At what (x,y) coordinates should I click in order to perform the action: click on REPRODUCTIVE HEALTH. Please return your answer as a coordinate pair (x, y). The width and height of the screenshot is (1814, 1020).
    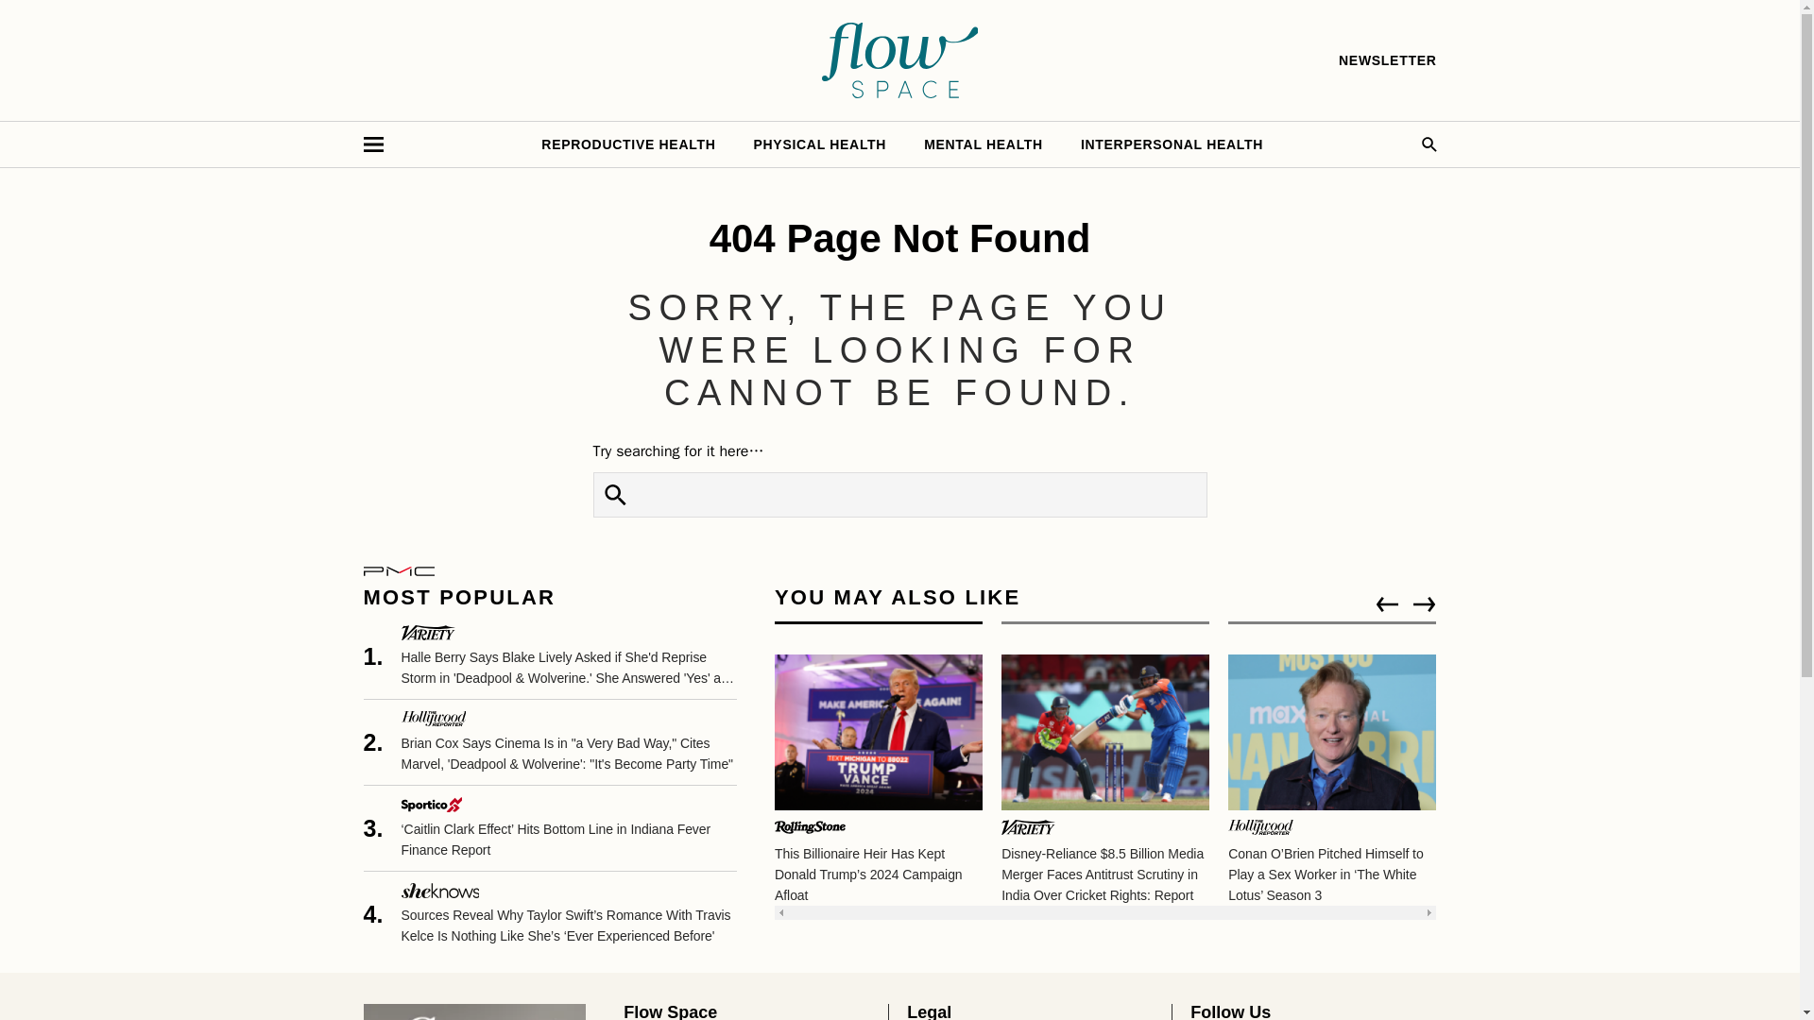
    Looking at the image, I should click on (627, 144).